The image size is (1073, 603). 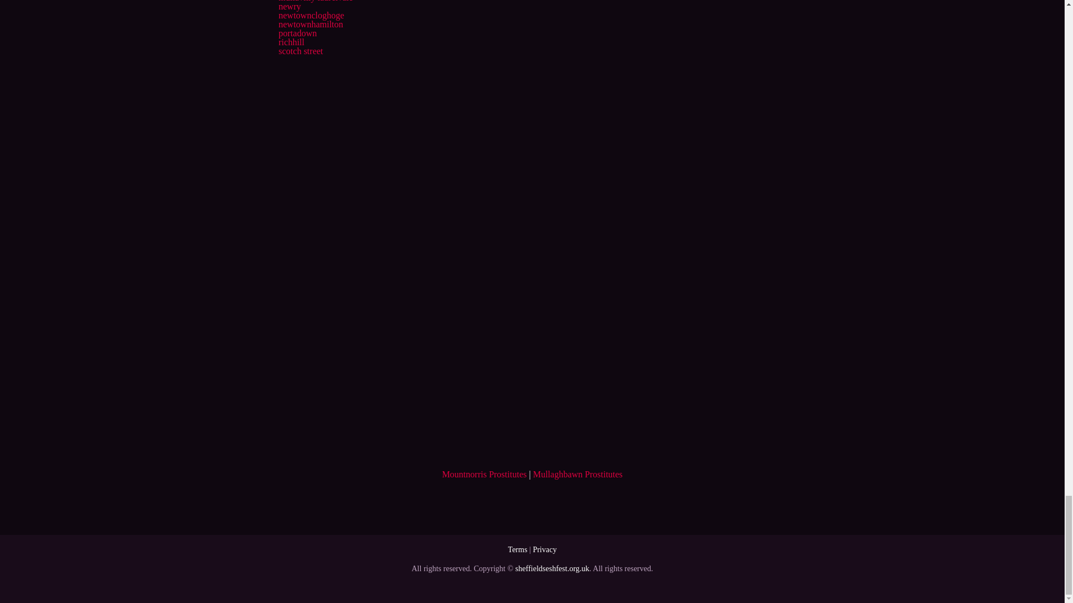 I want to click on sheffieldseshfest.org.uk, so click(x=552, y=568).